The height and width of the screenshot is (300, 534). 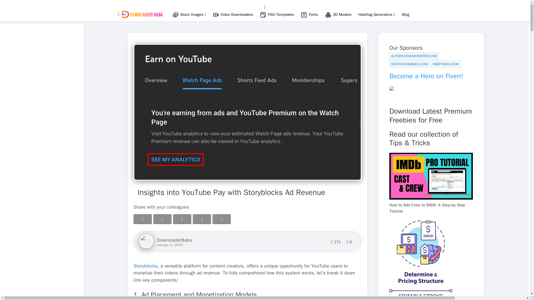 What do you see at coordinates (377, 14) in the screenshot?
I see `Hashtag Generators` at bounding box center [377, 14].